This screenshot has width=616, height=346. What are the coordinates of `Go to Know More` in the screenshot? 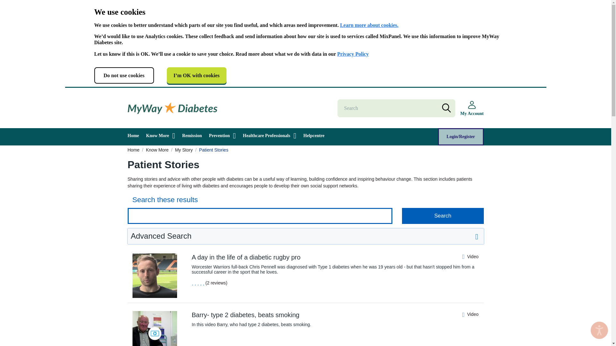 It's located at (157, 150).